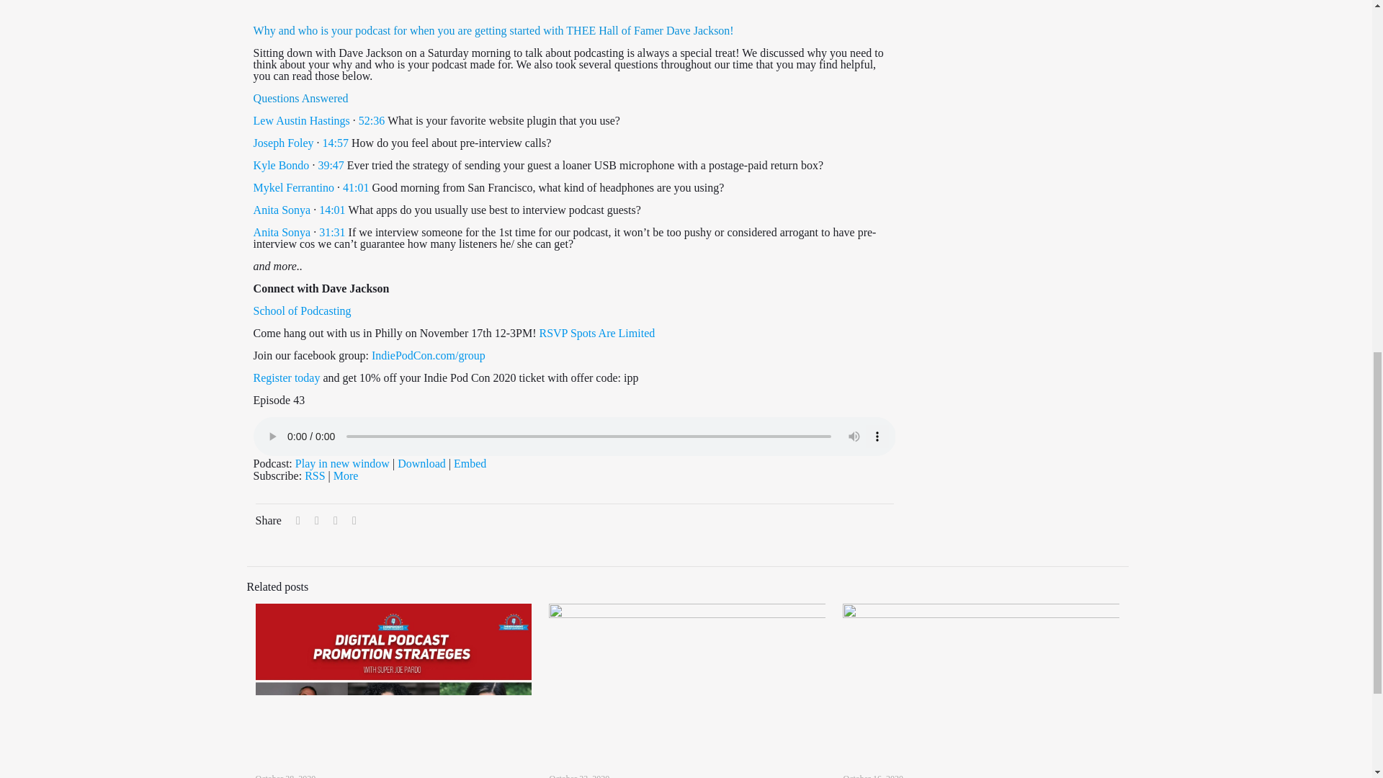  What do you see at coordinates (335, 143) in the screenshot?
I see `14:57` at bounding box center [335, 143].